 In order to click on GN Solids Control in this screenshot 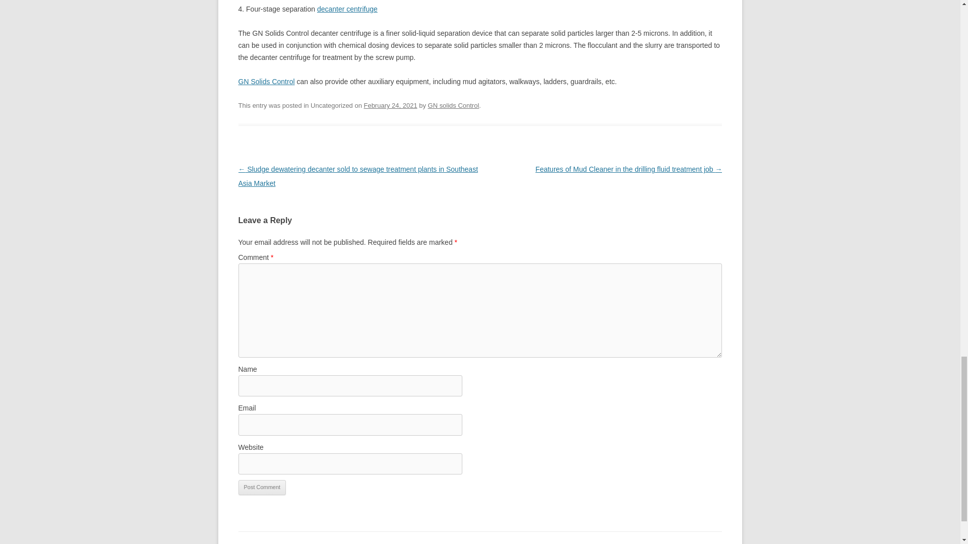, I will do `click(266, 82)`.